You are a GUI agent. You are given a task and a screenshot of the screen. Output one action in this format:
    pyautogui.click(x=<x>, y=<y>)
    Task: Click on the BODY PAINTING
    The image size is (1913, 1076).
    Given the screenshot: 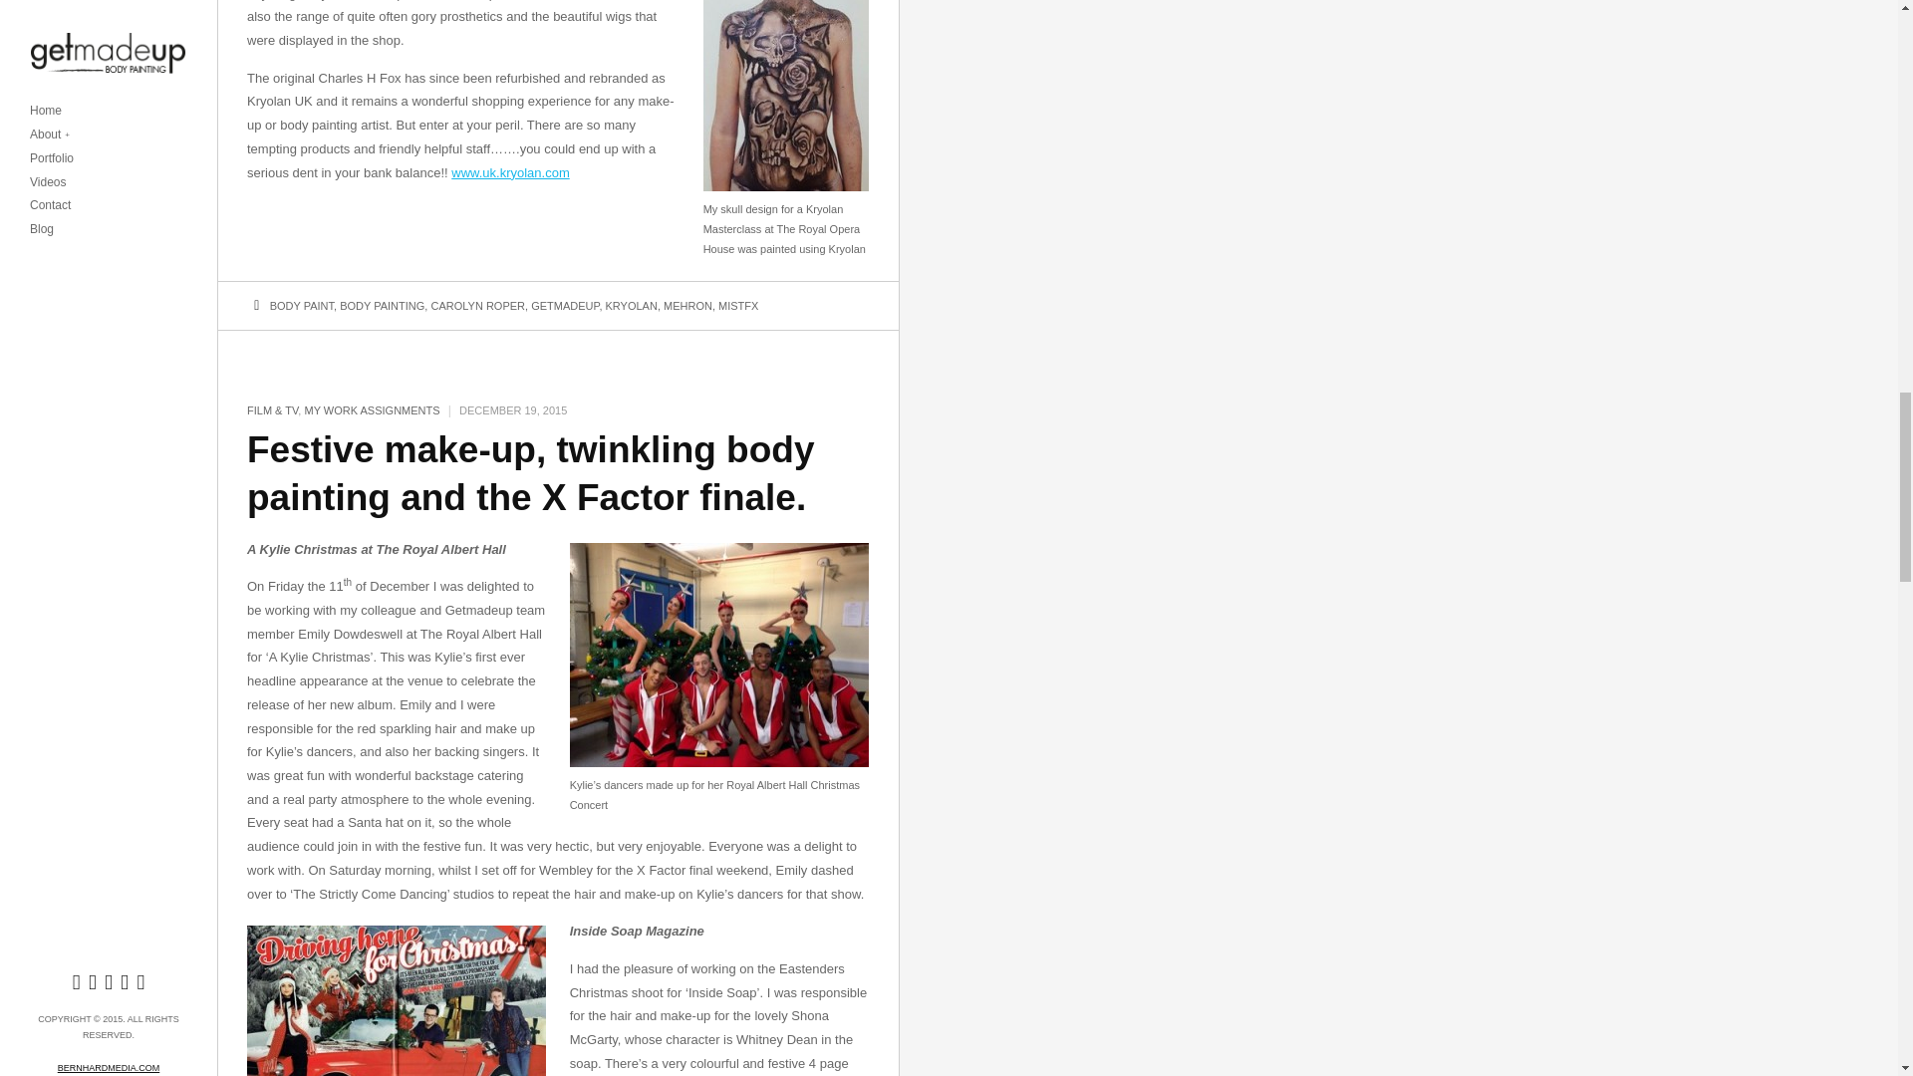 What is the action you would take?
    pyautogui.click(x=383, y=306)
    